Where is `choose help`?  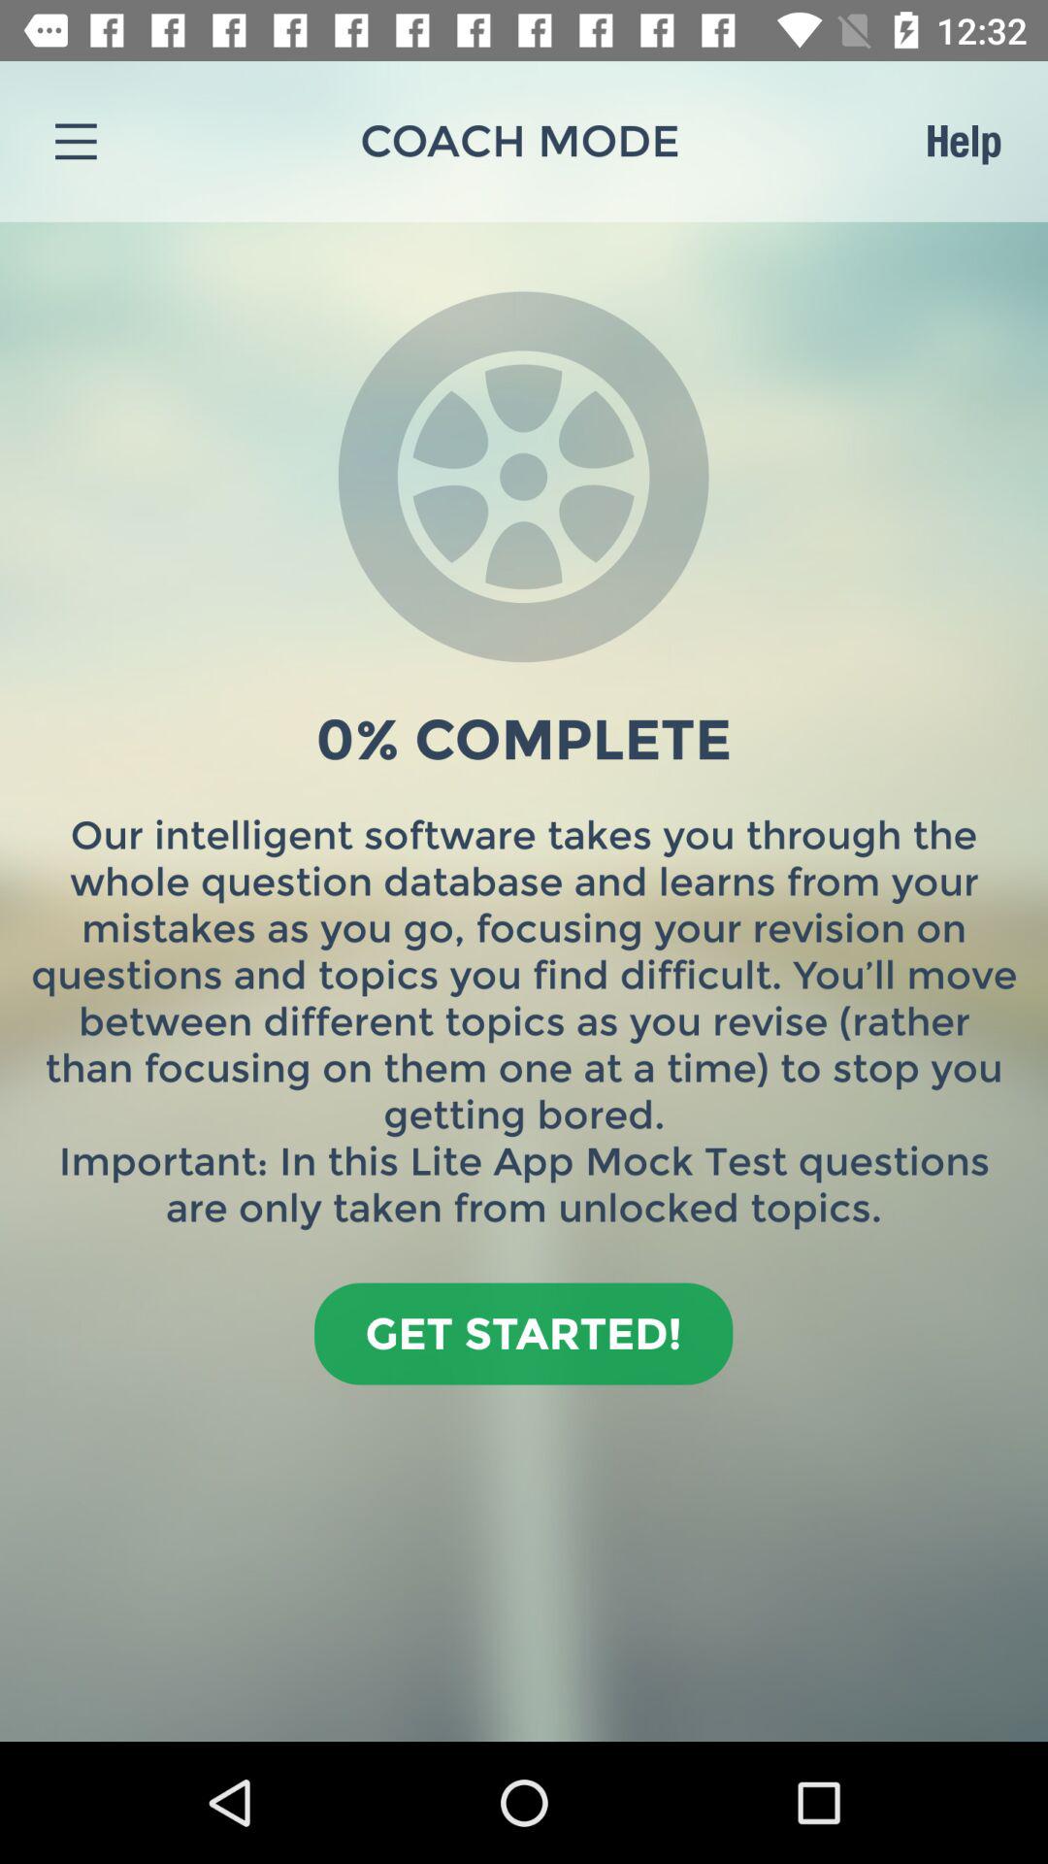 choose help is located at coordinates (963, 141).